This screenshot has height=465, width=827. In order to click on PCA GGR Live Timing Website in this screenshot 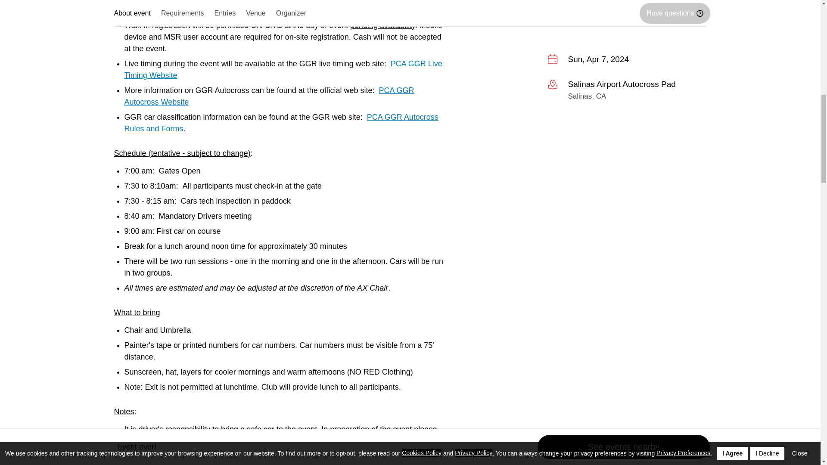, I will do `click(283, 69)`.